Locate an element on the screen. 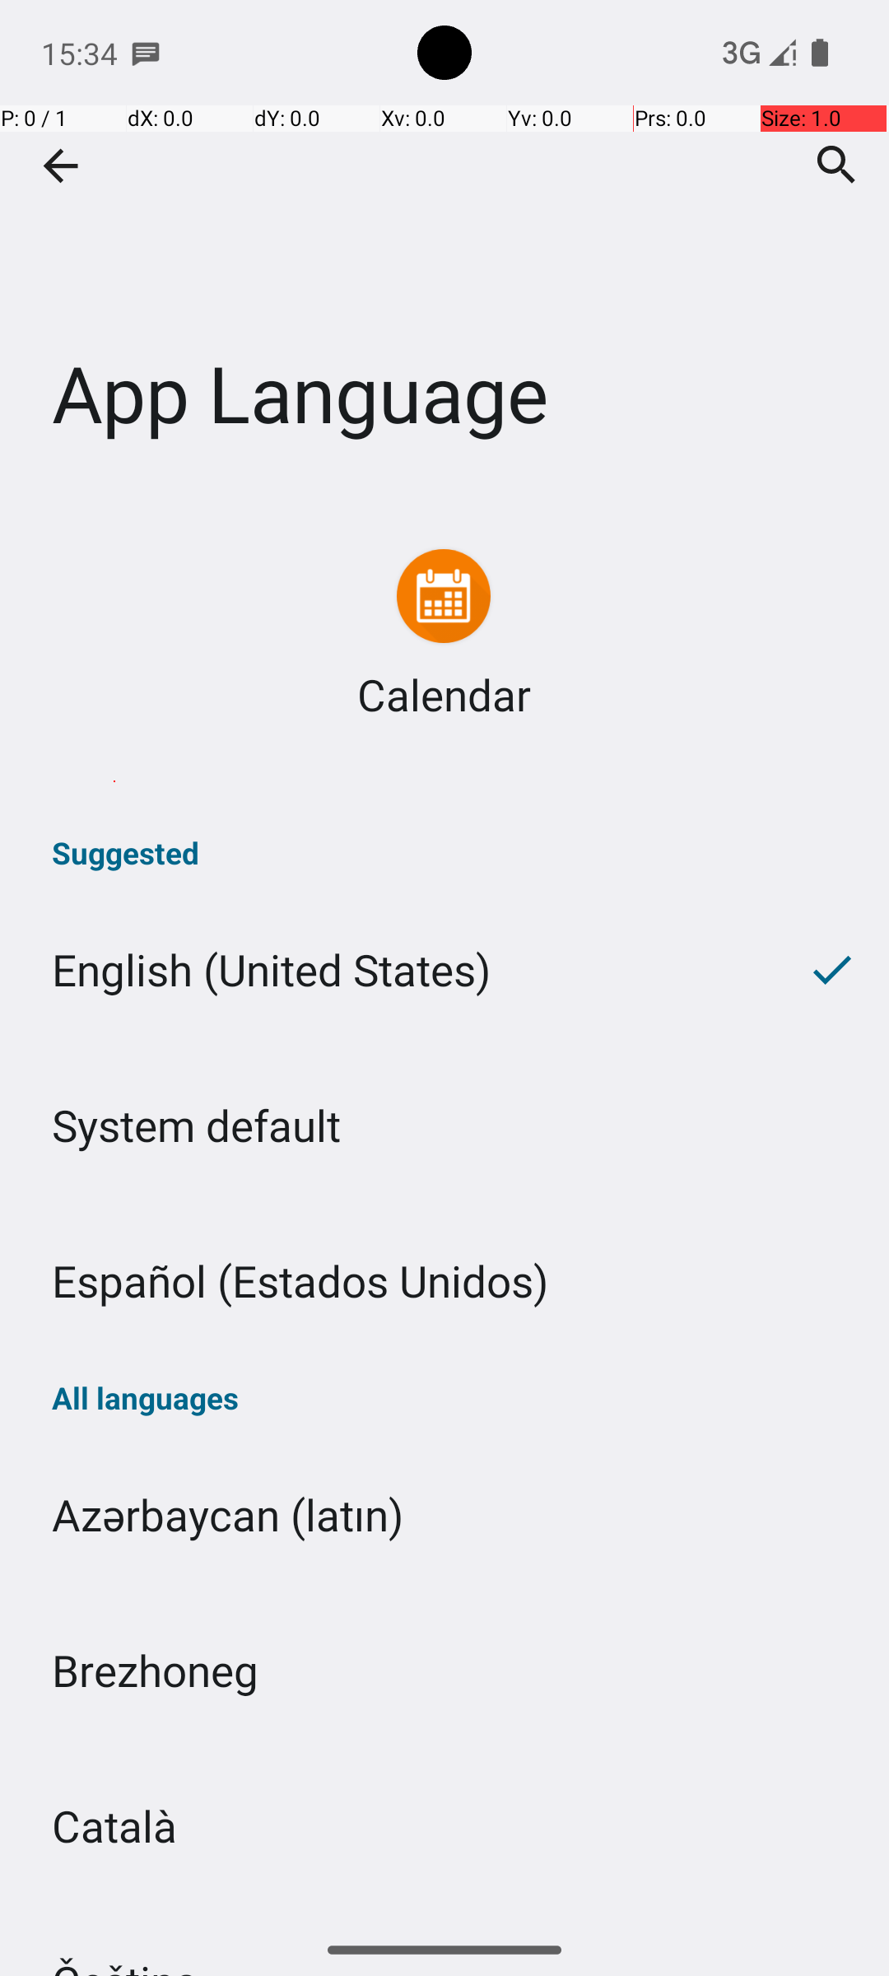 The image size is (889, 1976). System default is located at coordinates (444, 1125).